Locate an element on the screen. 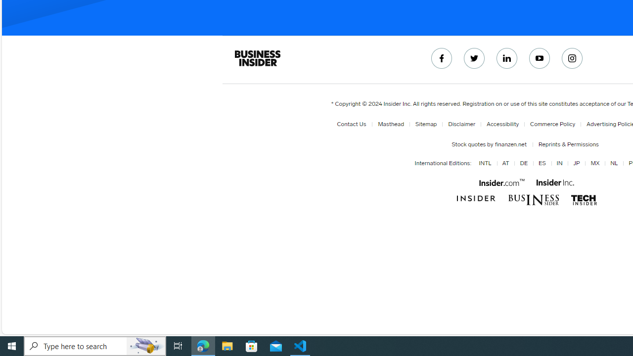 This screenshot has height=356, width=633. Commerce Policy is located at coordinates (550, 124).